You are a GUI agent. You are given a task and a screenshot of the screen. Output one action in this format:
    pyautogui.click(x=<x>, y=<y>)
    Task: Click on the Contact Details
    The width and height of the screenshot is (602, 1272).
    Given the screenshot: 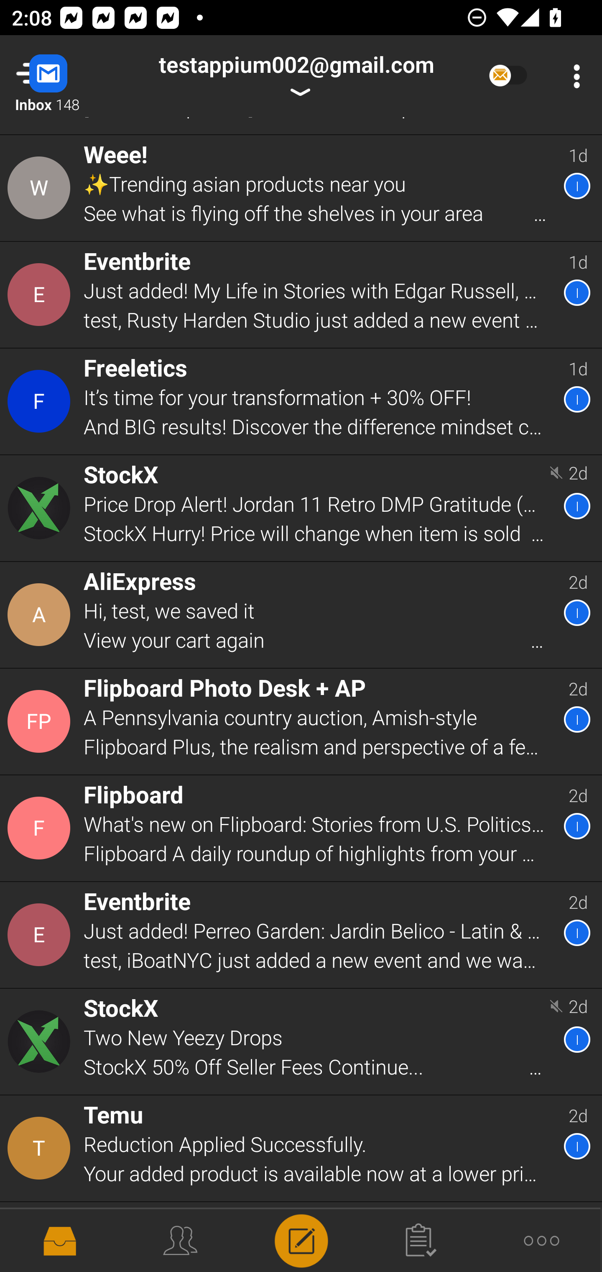 What is the action you would take?
    pyautogui.click(x=41, y=828)
    